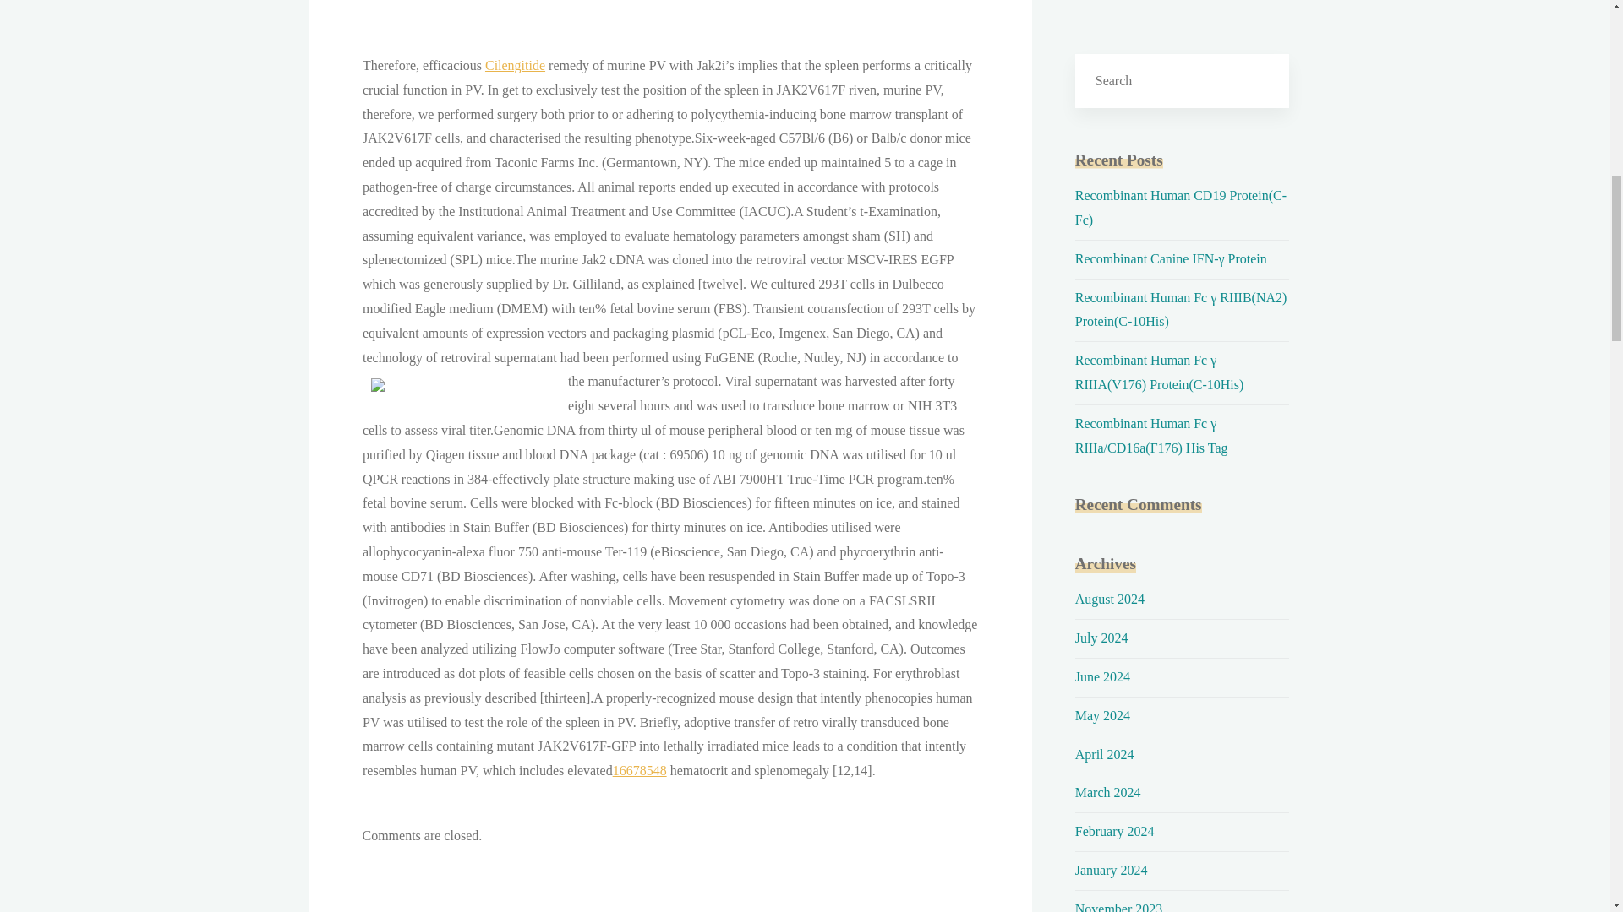 The height and width of the screenshot is (912, 1623). I want to click on View abstract, so click(638, 770).